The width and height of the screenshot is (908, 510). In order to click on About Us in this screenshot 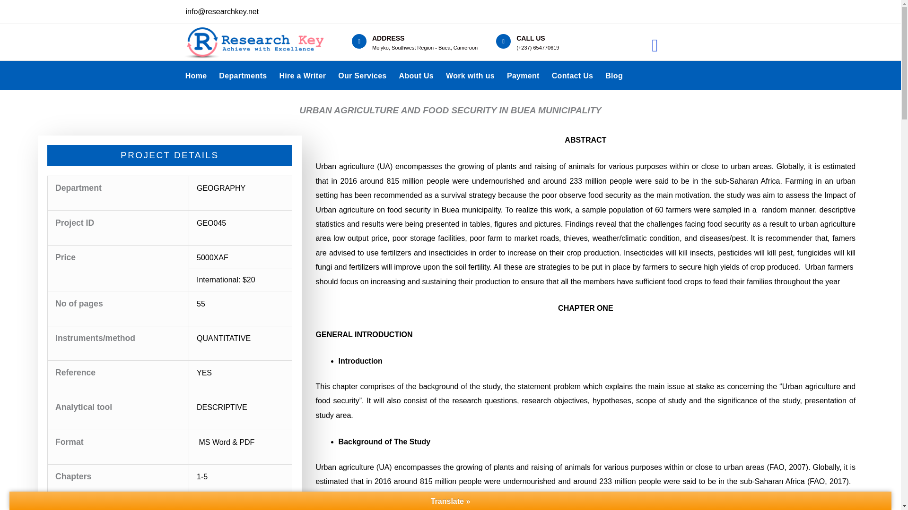, I will do `click(417, 76)`.